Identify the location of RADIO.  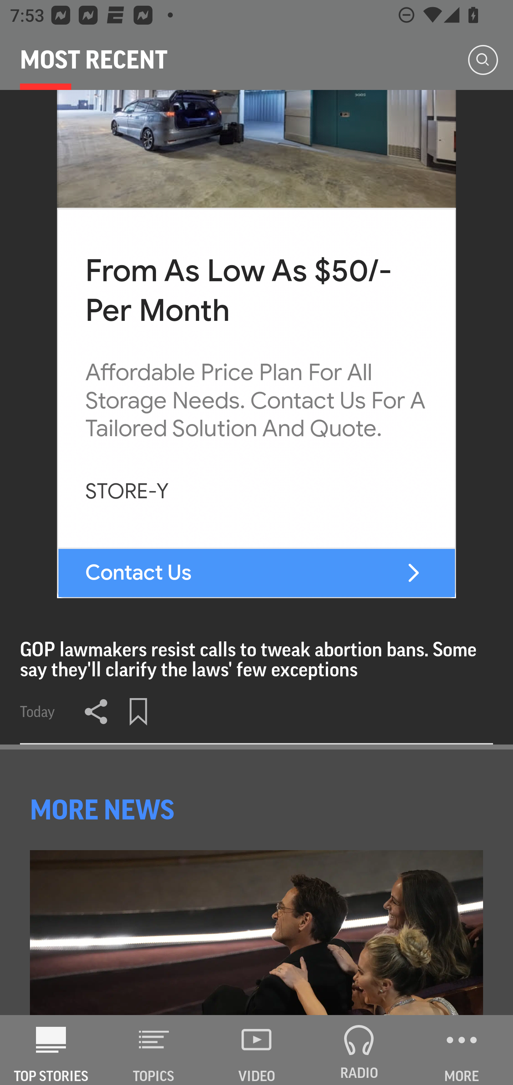
(359, 1050).